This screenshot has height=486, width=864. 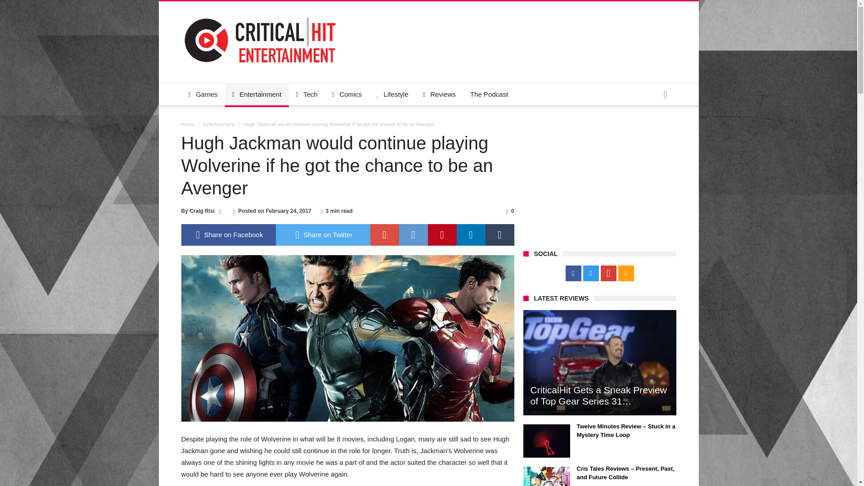 I want to click on Share on Facebook, so click(x=228, y=235).